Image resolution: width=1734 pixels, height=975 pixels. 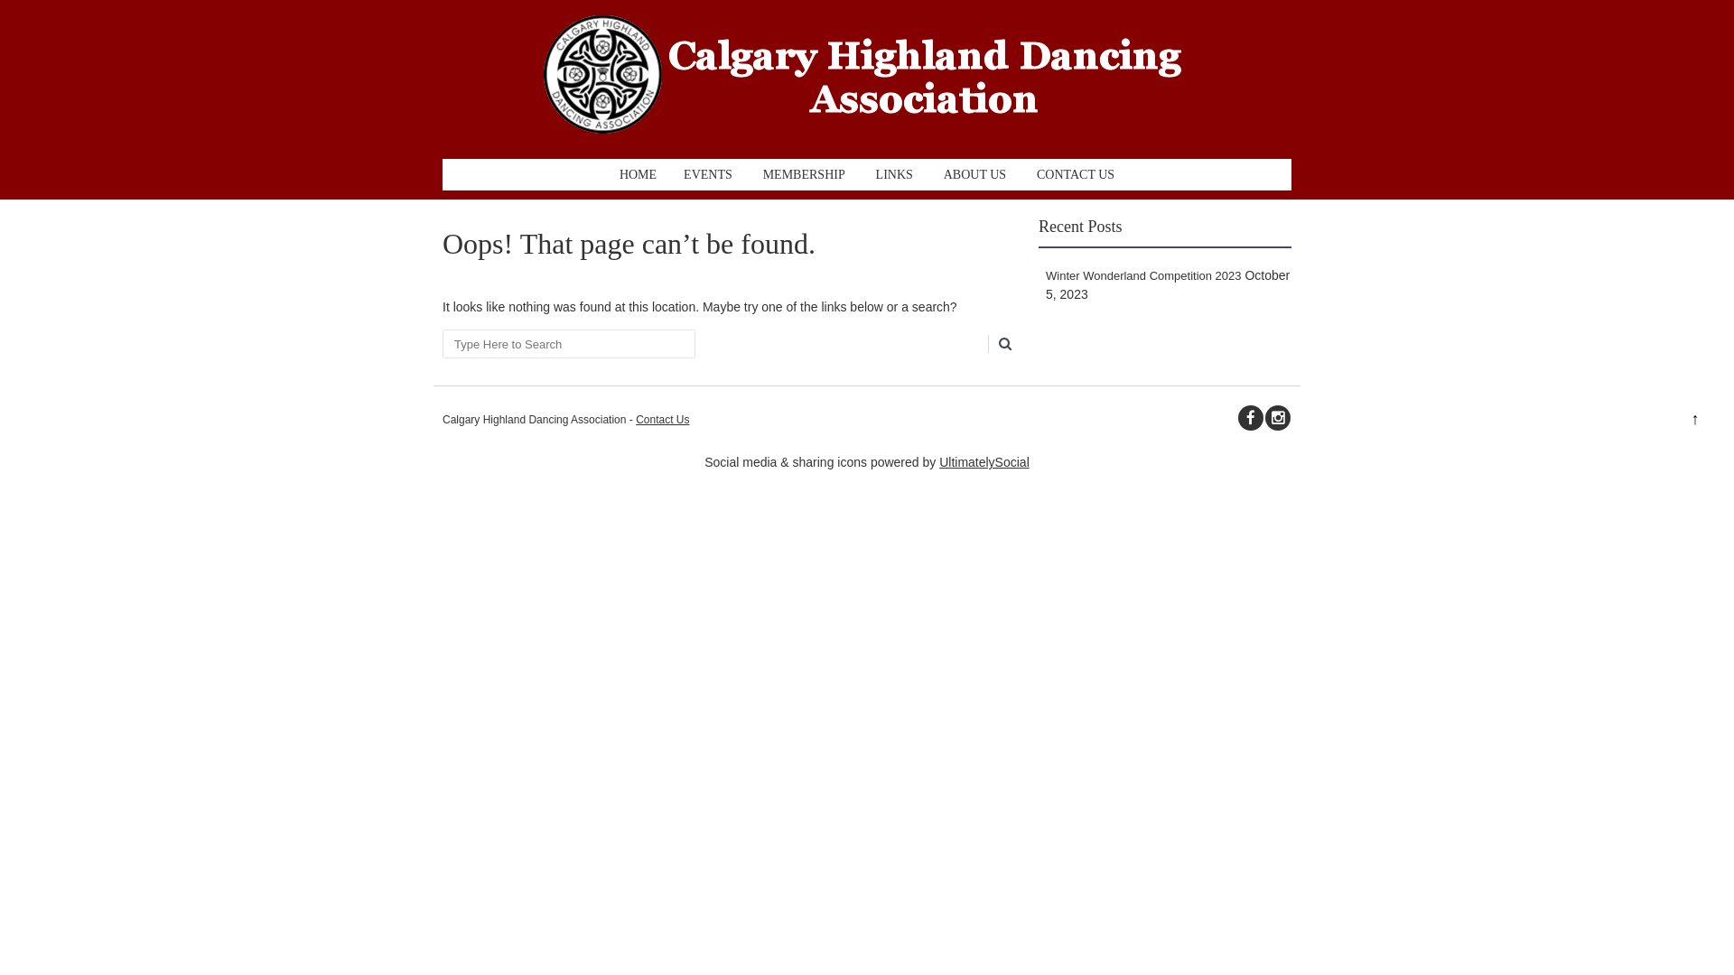 What do you see at coordinates (708, 175) in the screenshot?
I see `EVENTS` at bounding box center [708, 175].